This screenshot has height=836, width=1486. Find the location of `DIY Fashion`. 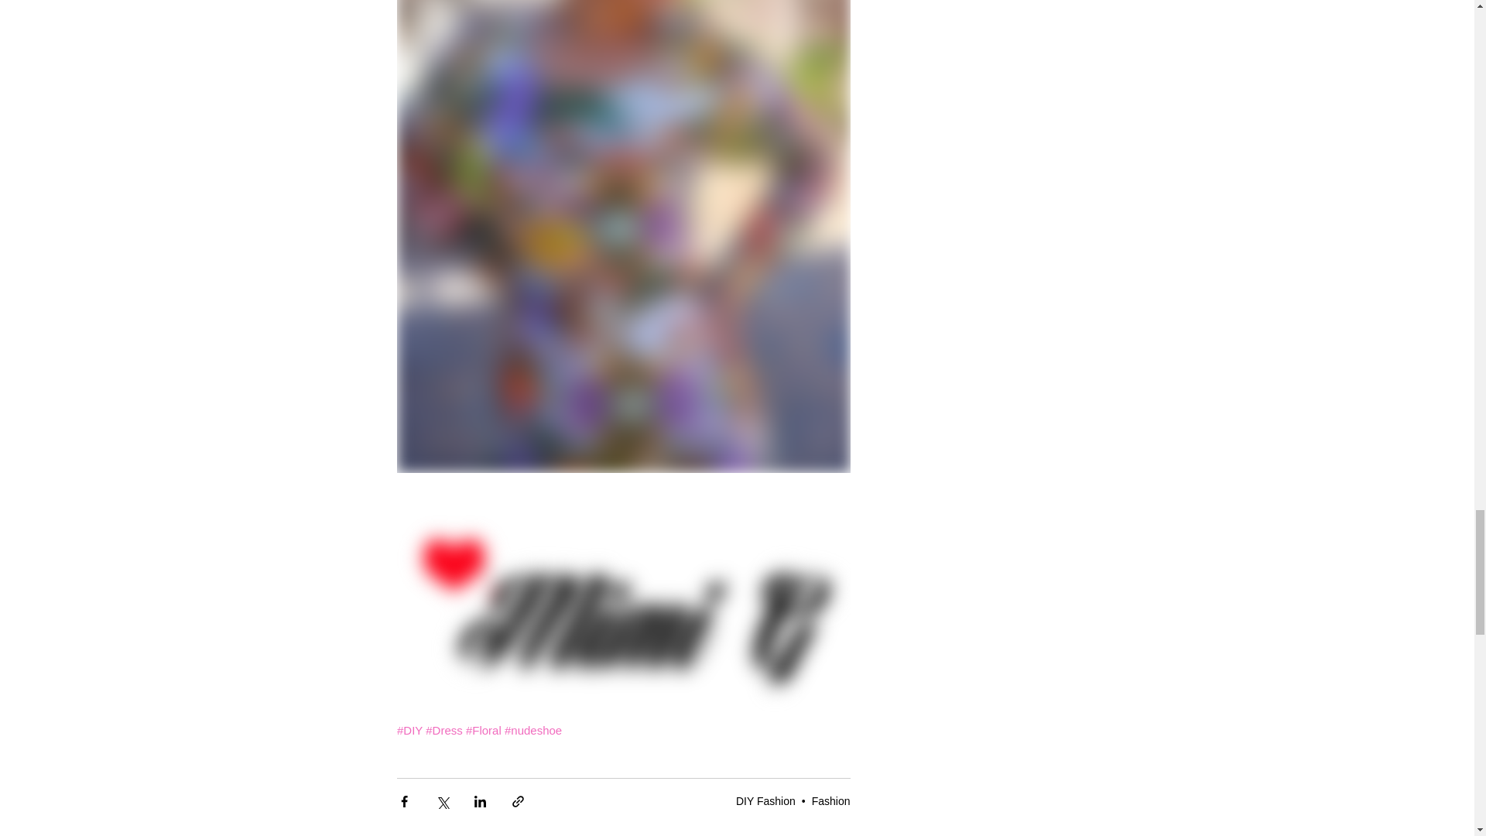

DIY Fashion is located at coordinates (765, 801).